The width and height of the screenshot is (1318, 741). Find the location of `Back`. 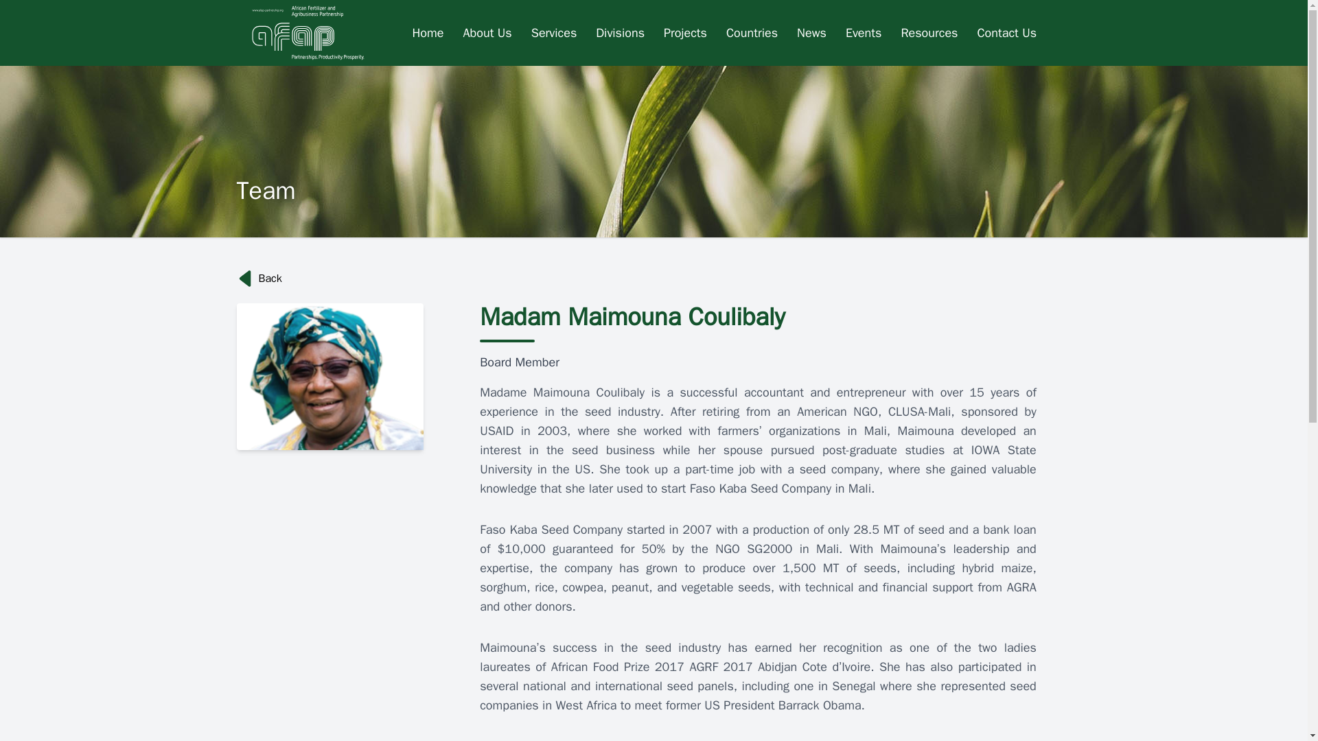

Back is located at coordinates (653, 279).